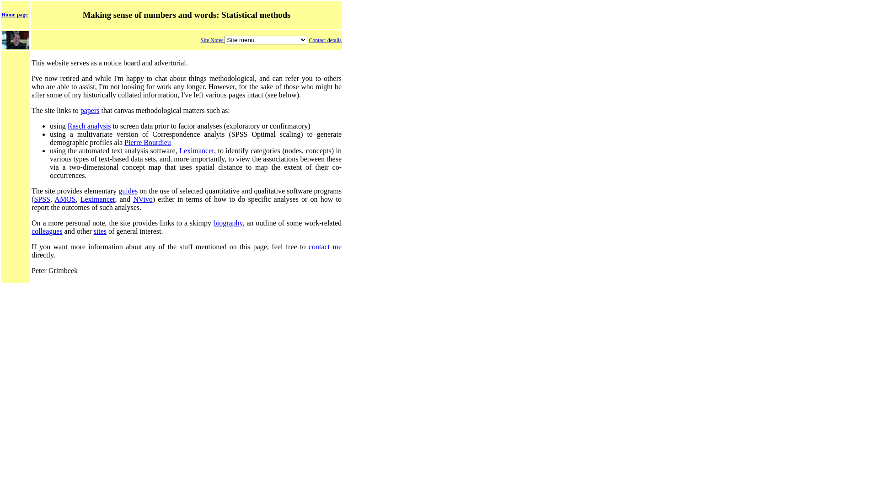 The height and width of the screenshot is (494, 878). I want to click on Contact details, so click(325, 40).